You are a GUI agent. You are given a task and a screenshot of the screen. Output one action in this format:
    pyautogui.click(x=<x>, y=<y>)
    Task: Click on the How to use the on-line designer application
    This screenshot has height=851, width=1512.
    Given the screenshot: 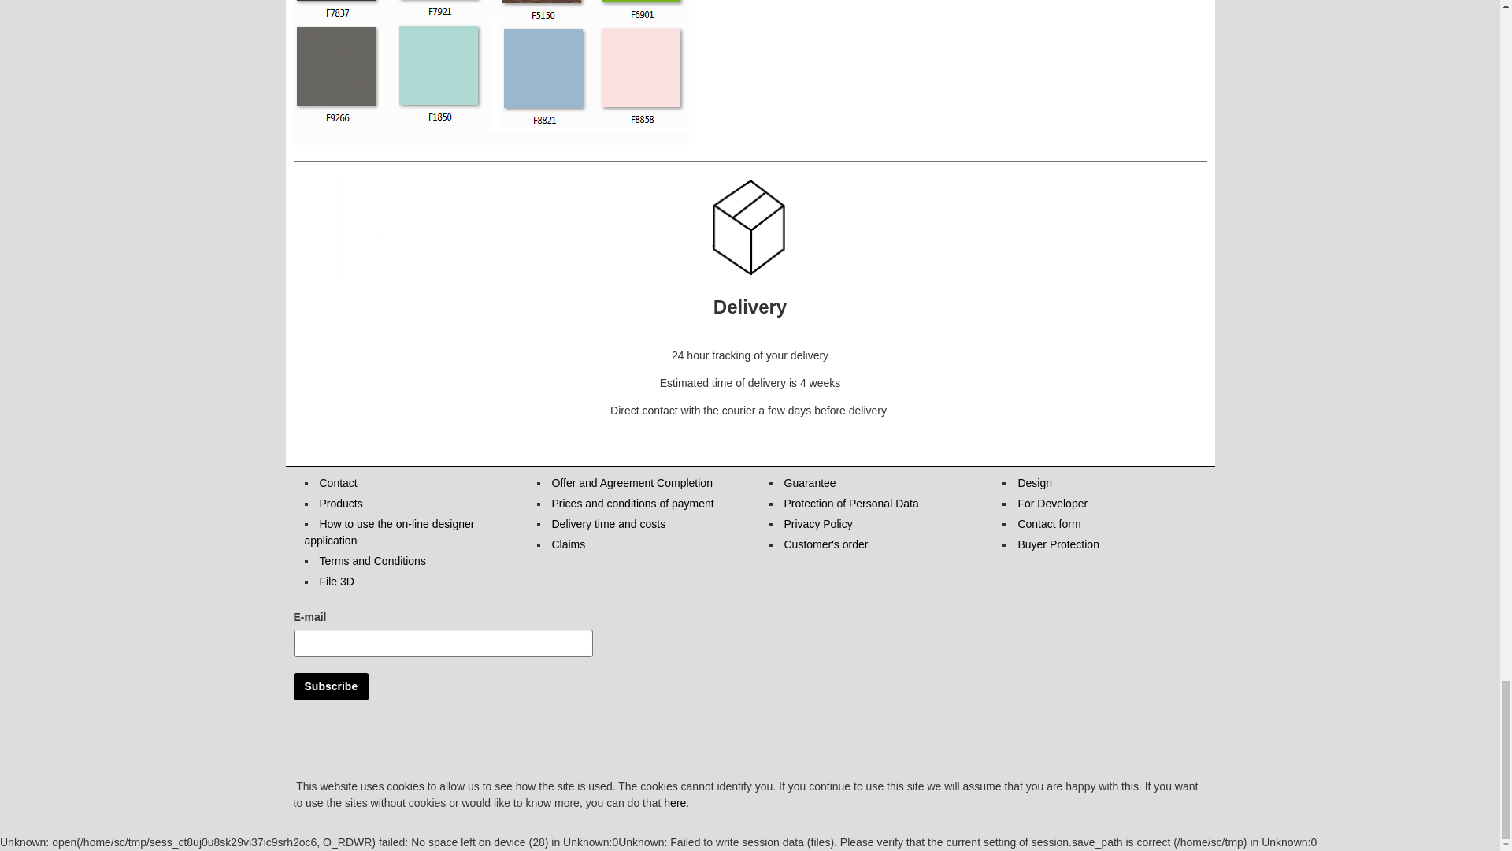 What is the action you would take?
    pyautogui.click(x=389, y=532)
    